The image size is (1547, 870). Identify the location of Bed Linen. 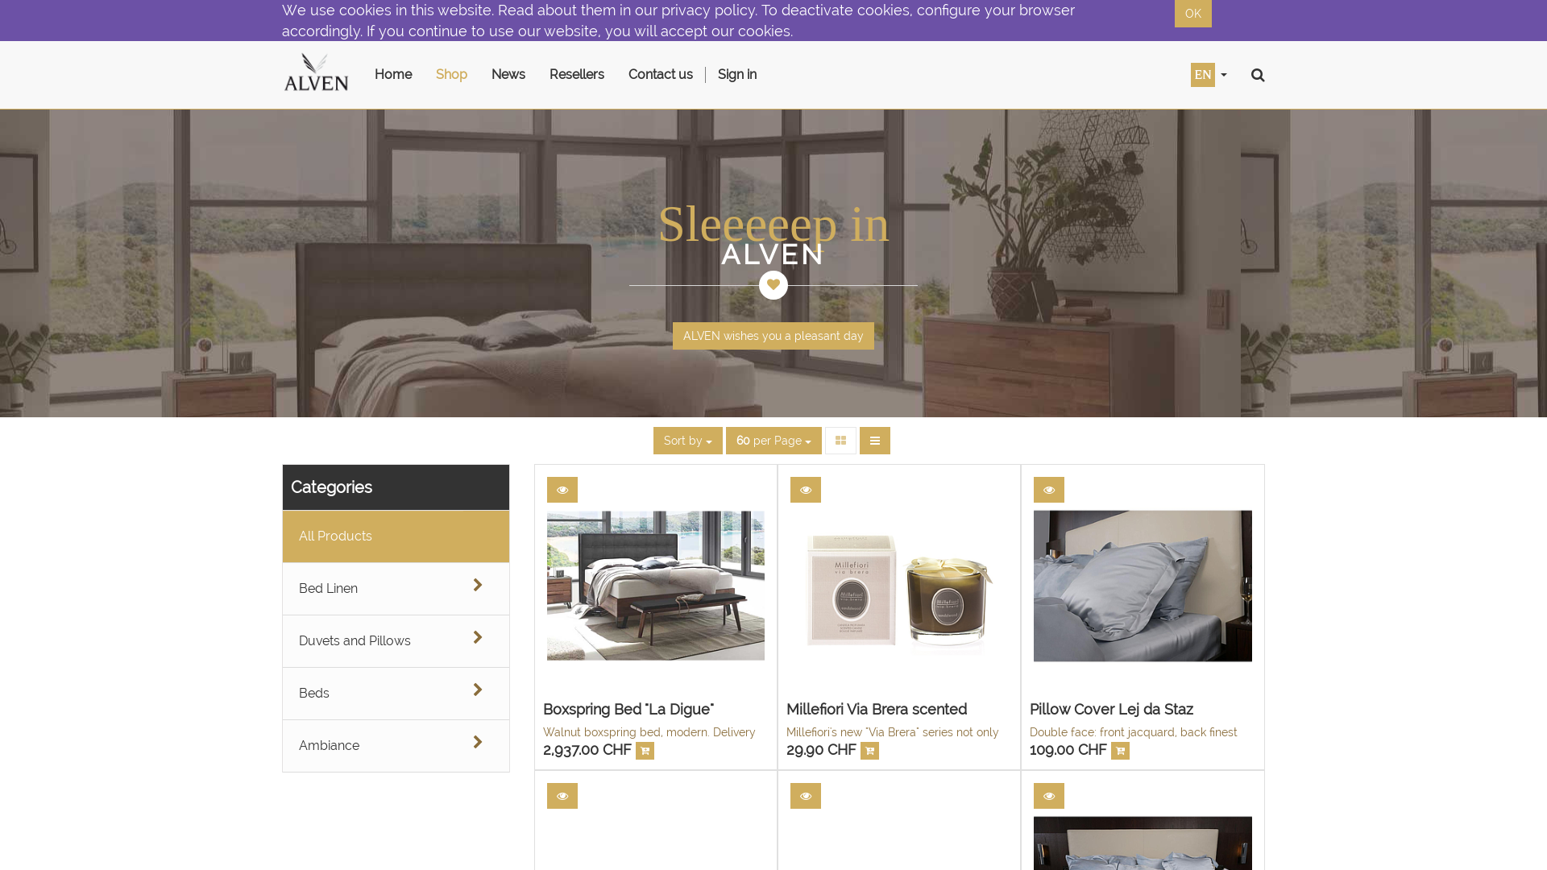
(373, 589).